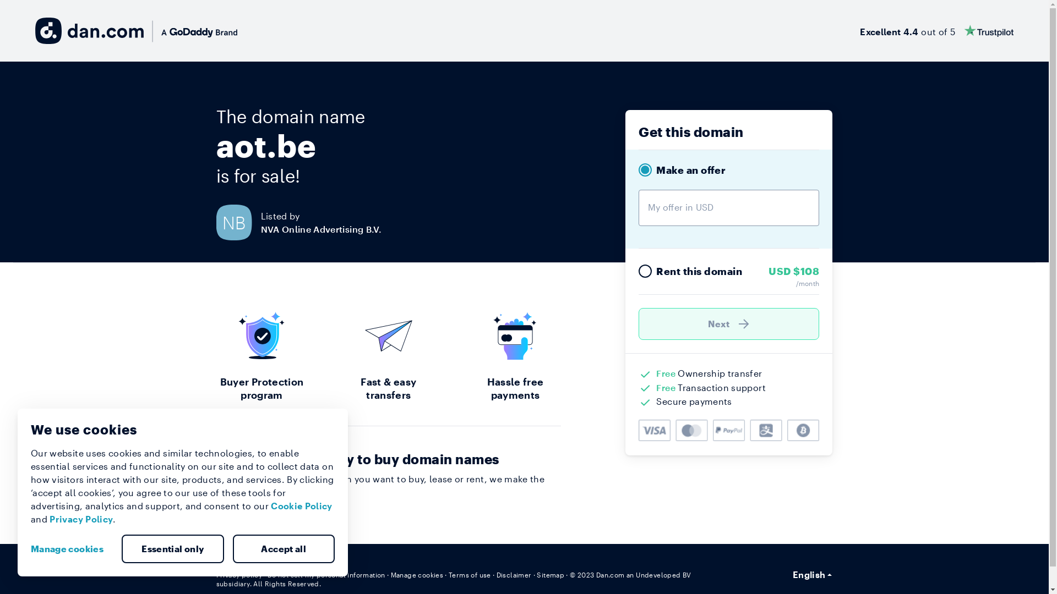  What do you see at coordinates (470, 575) in the screenshot?
I see `Terms of use` at bounding box center [470, 575].